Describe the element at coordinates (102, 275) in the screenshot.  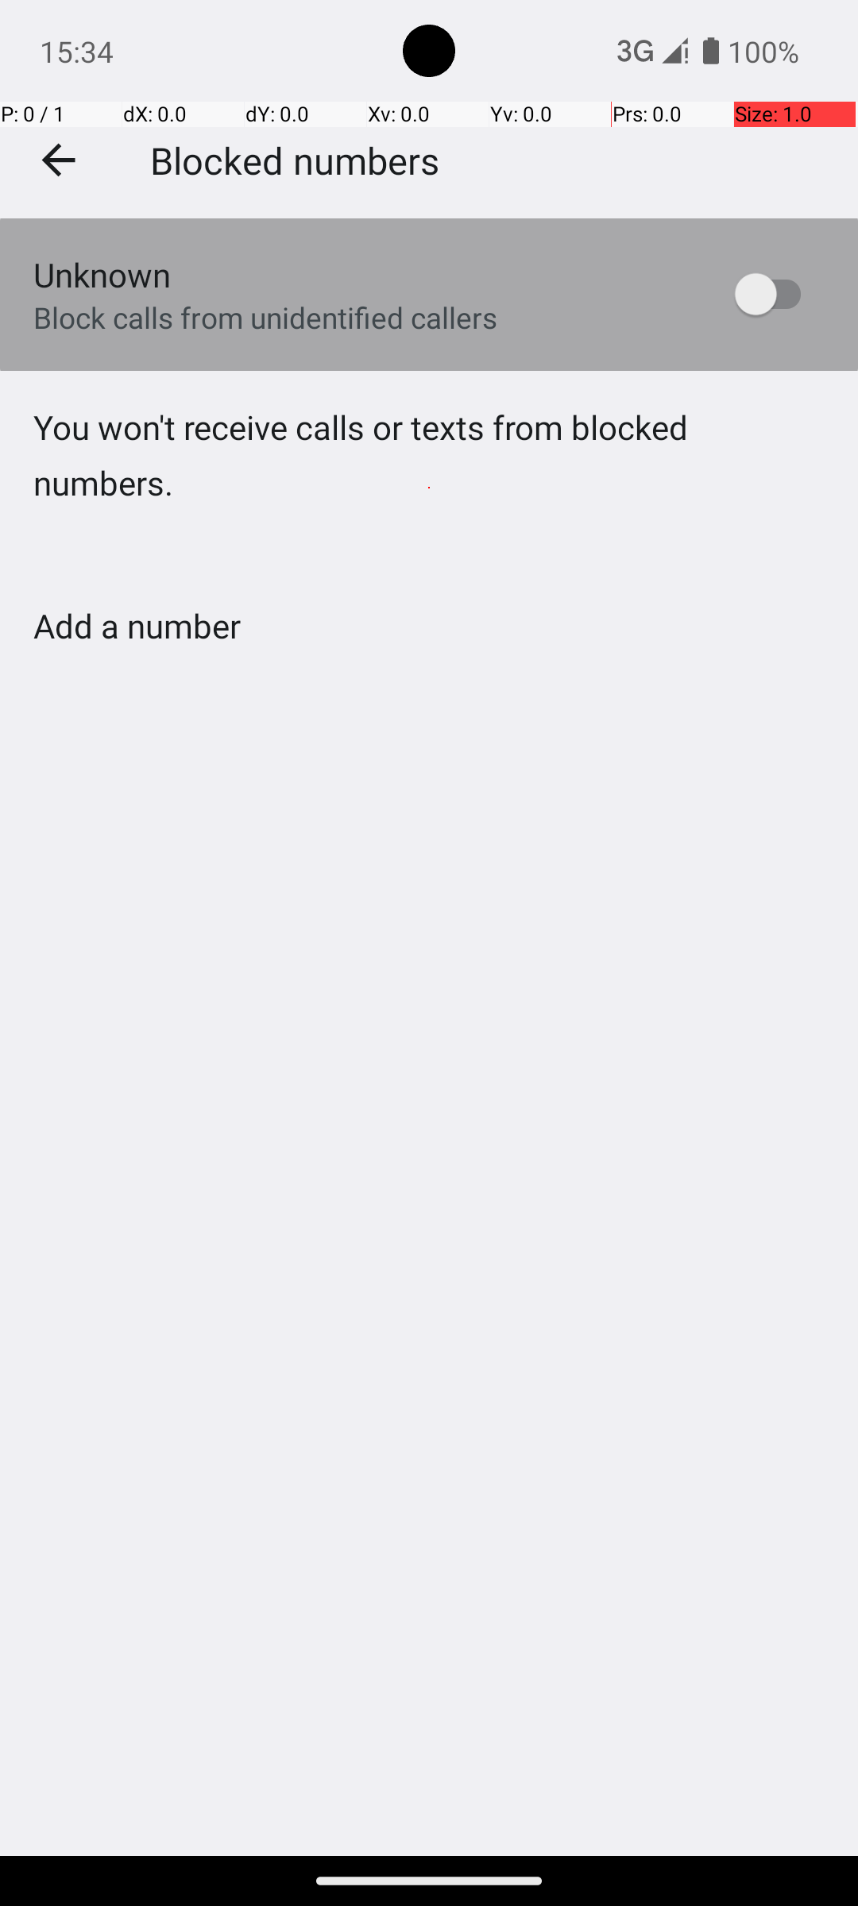
I see `Unknown` at that location.